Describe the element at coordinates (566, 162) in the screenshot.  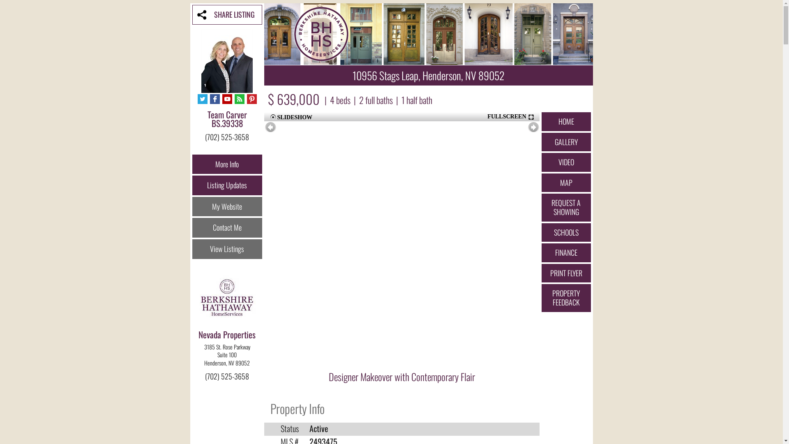
I see `VIDEO` at that location.